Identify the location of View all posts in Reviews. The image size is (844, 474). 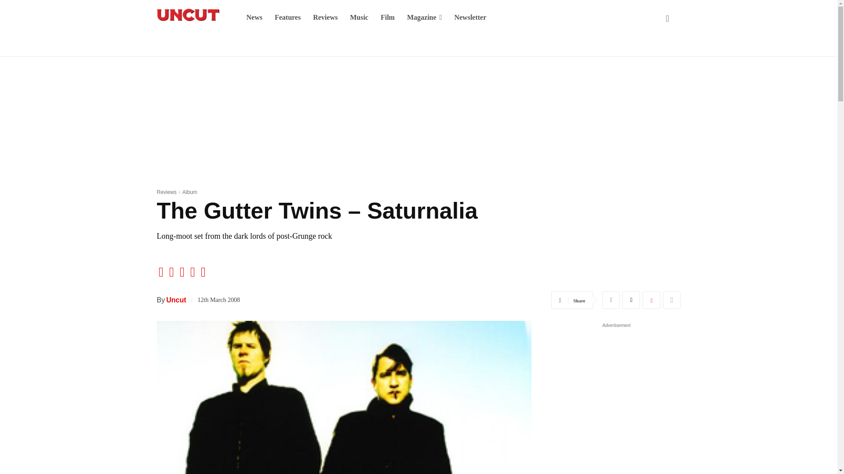
(166, 192).